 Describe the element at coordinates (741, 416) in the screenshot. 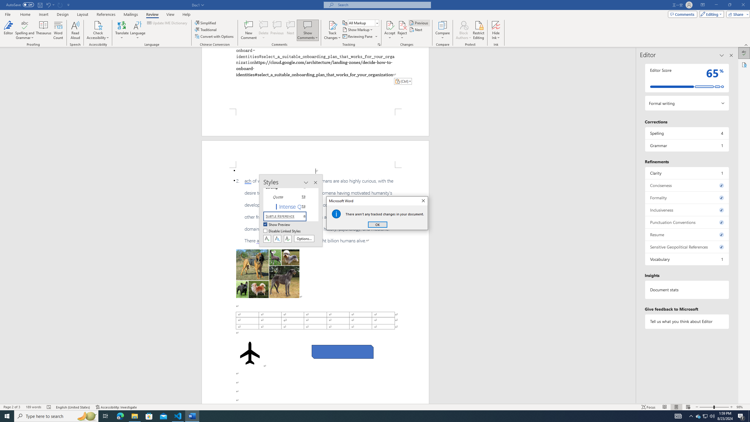

I see `Action Center, 2 new notifications` at that location.